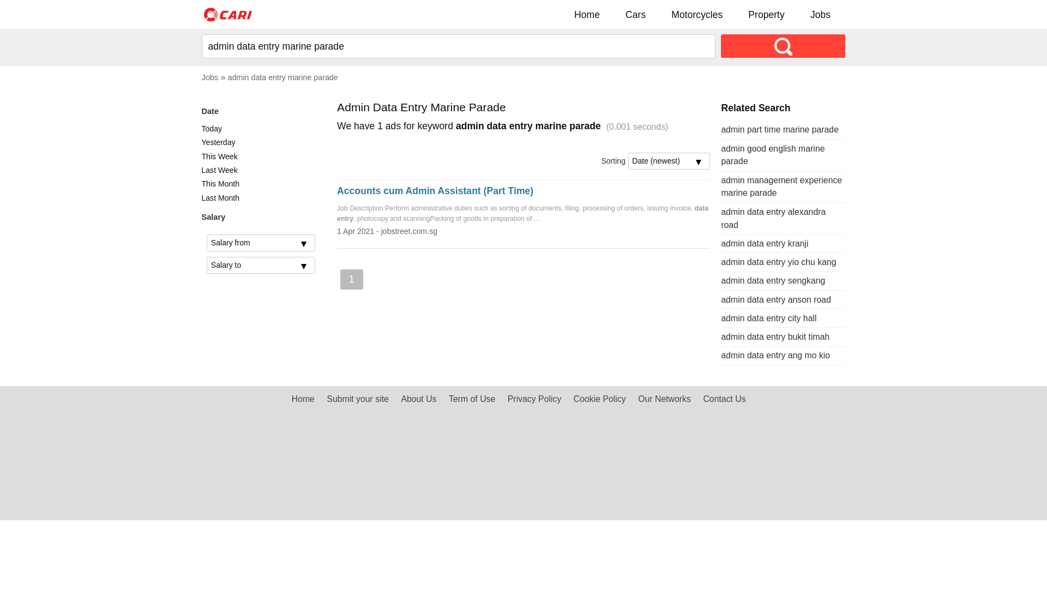  Describe the element at coordinates (358, 399) in the screenshot. I see `Submit your site` at that location.